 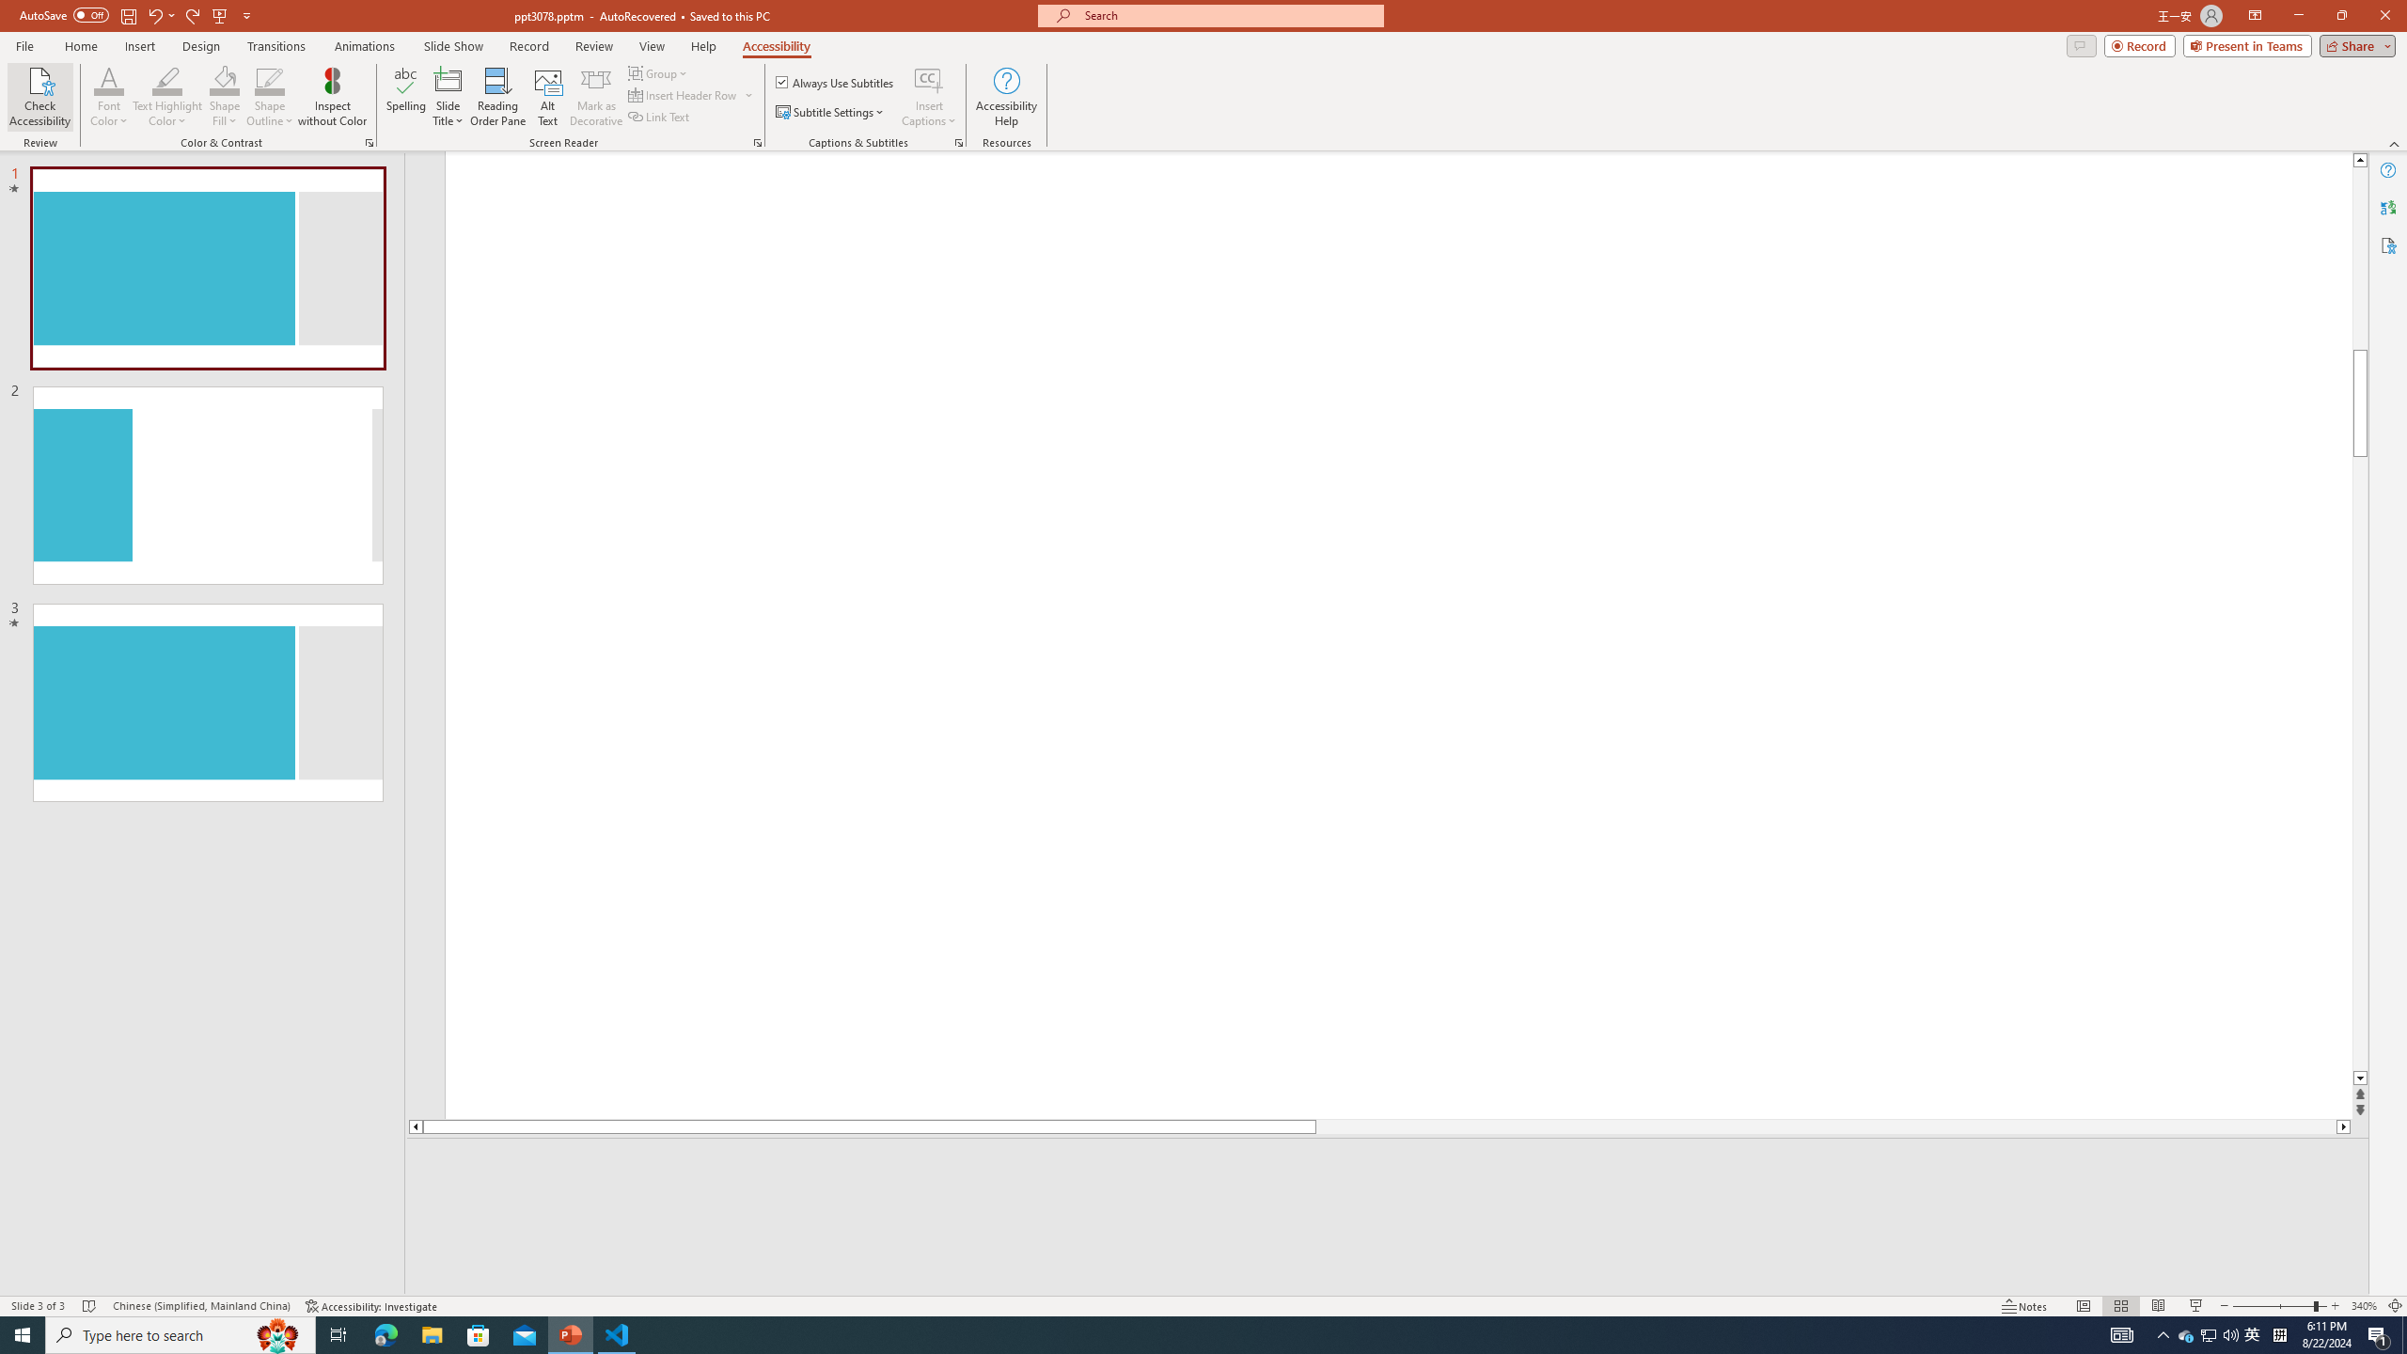 I want to click on Subtitle Settings, so click(x=831, y=113).